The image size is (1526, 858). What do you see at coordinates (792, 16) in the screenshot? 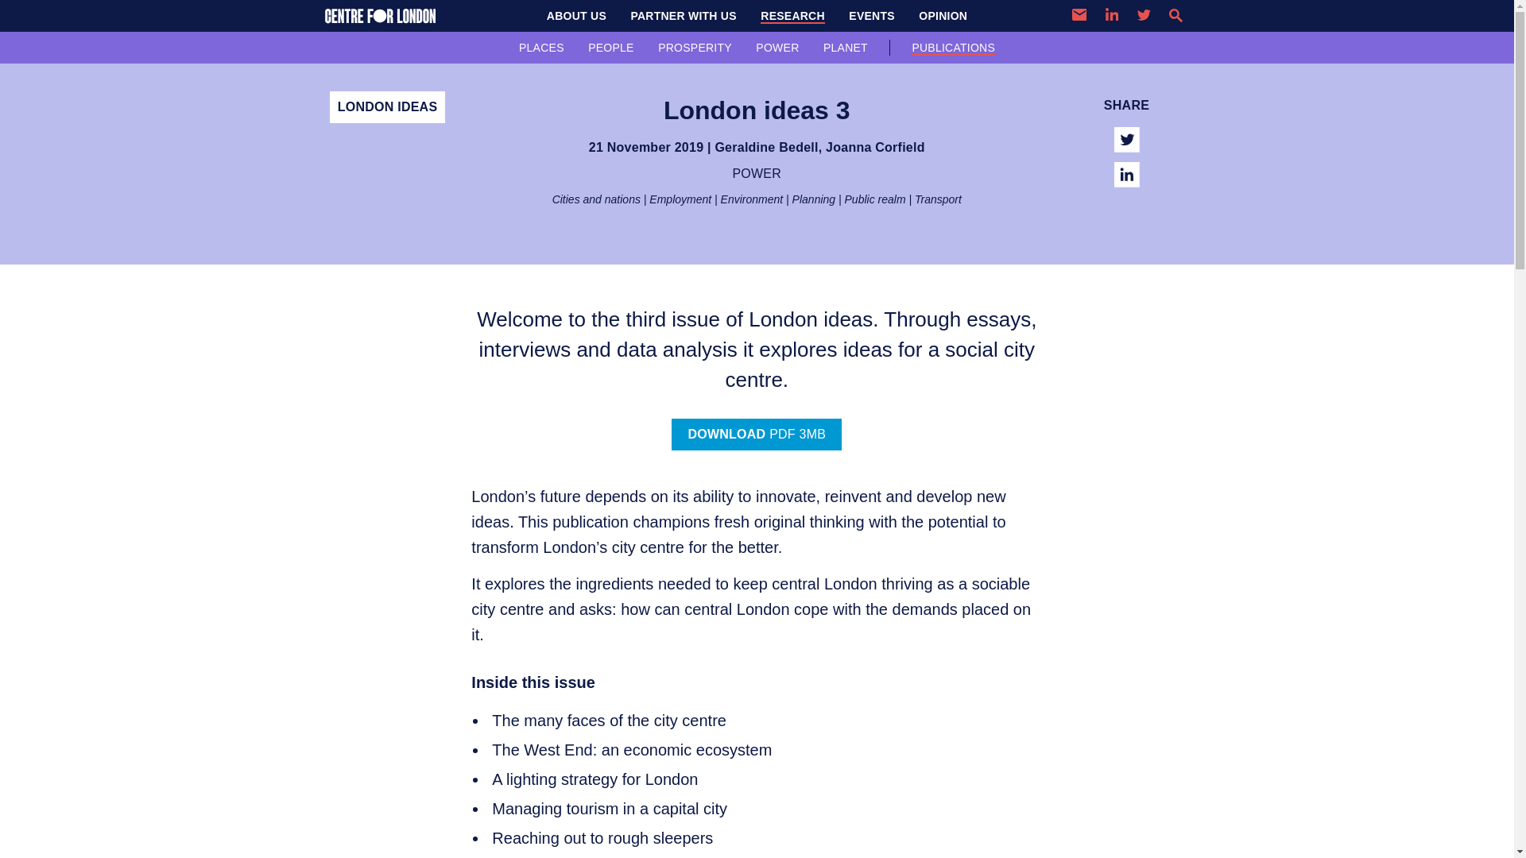
I see `RESEARCH` at bounding box center [792, 16].